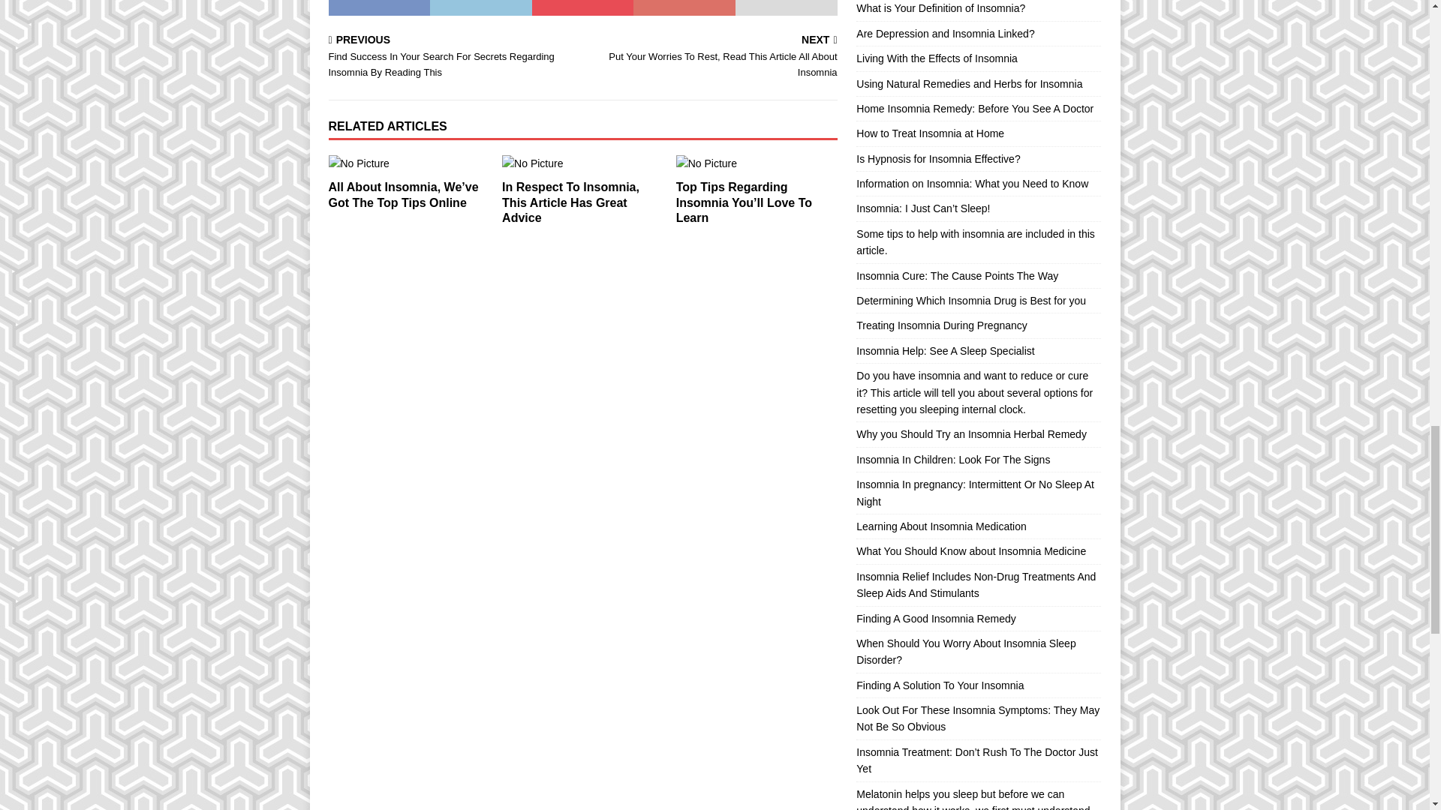  I want to click on In Respect To Insomnia, This Article Has Great Advice, so click(570, 202).